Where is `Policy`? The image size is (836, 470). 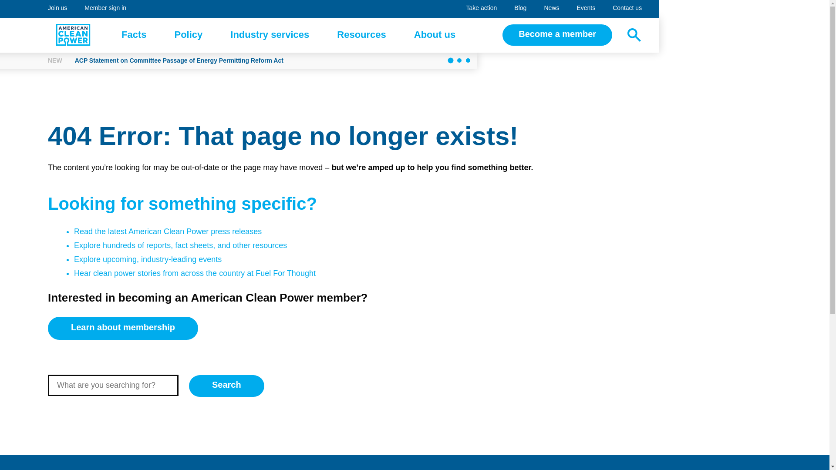
Policy is located at coordinates (188, 35).